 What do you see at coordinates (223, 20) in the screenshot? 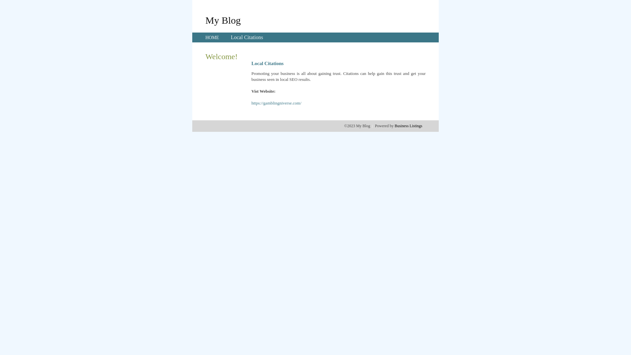
I see `My Blog` at bounding box center [223, 20].